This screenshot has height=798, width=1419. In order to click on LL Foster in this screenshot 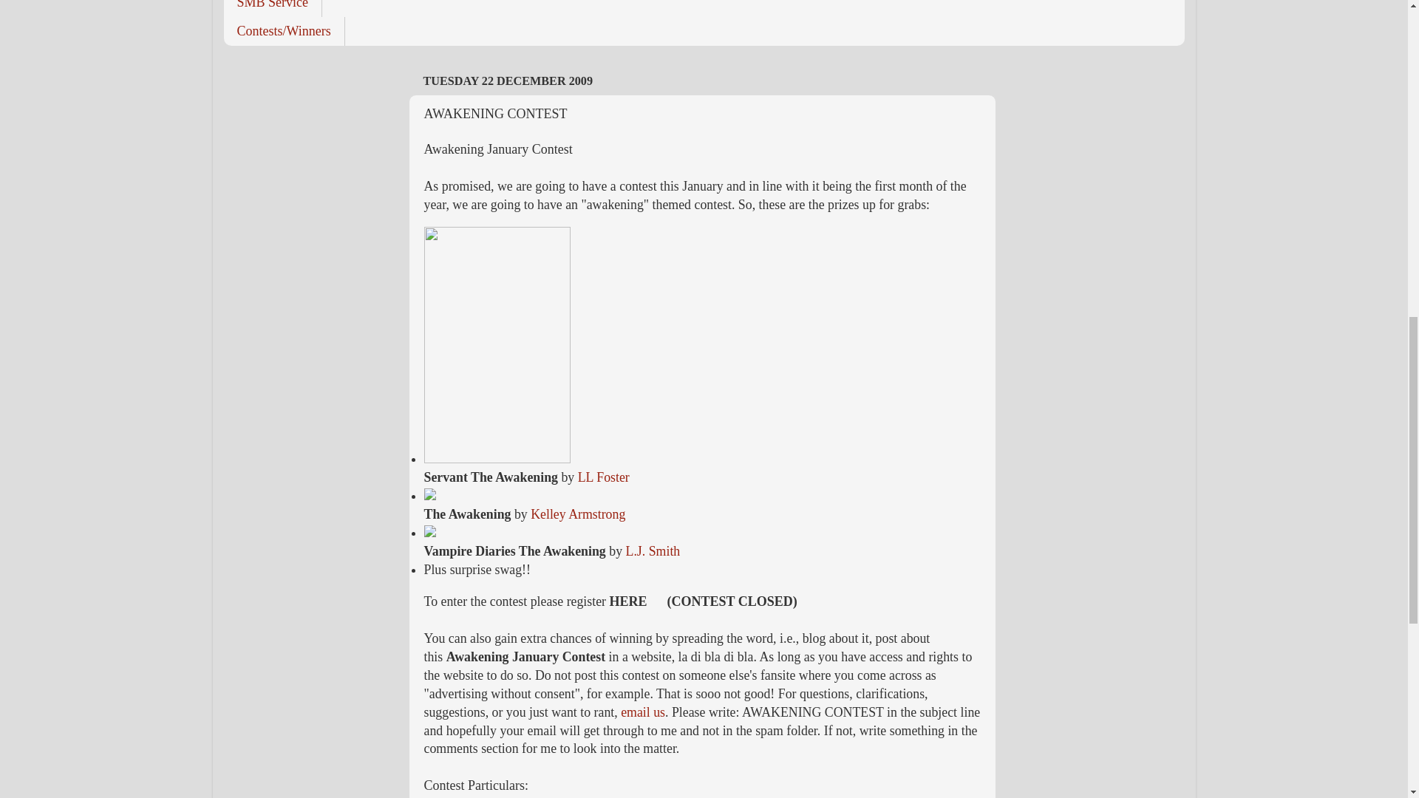, I will do `click(603, 477)`.